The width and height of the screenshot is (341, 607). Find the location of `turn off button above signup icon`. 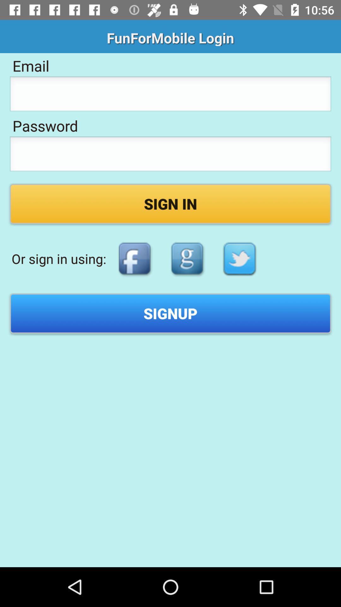

turn off button above signup icon is located at coordinates (187, 259).